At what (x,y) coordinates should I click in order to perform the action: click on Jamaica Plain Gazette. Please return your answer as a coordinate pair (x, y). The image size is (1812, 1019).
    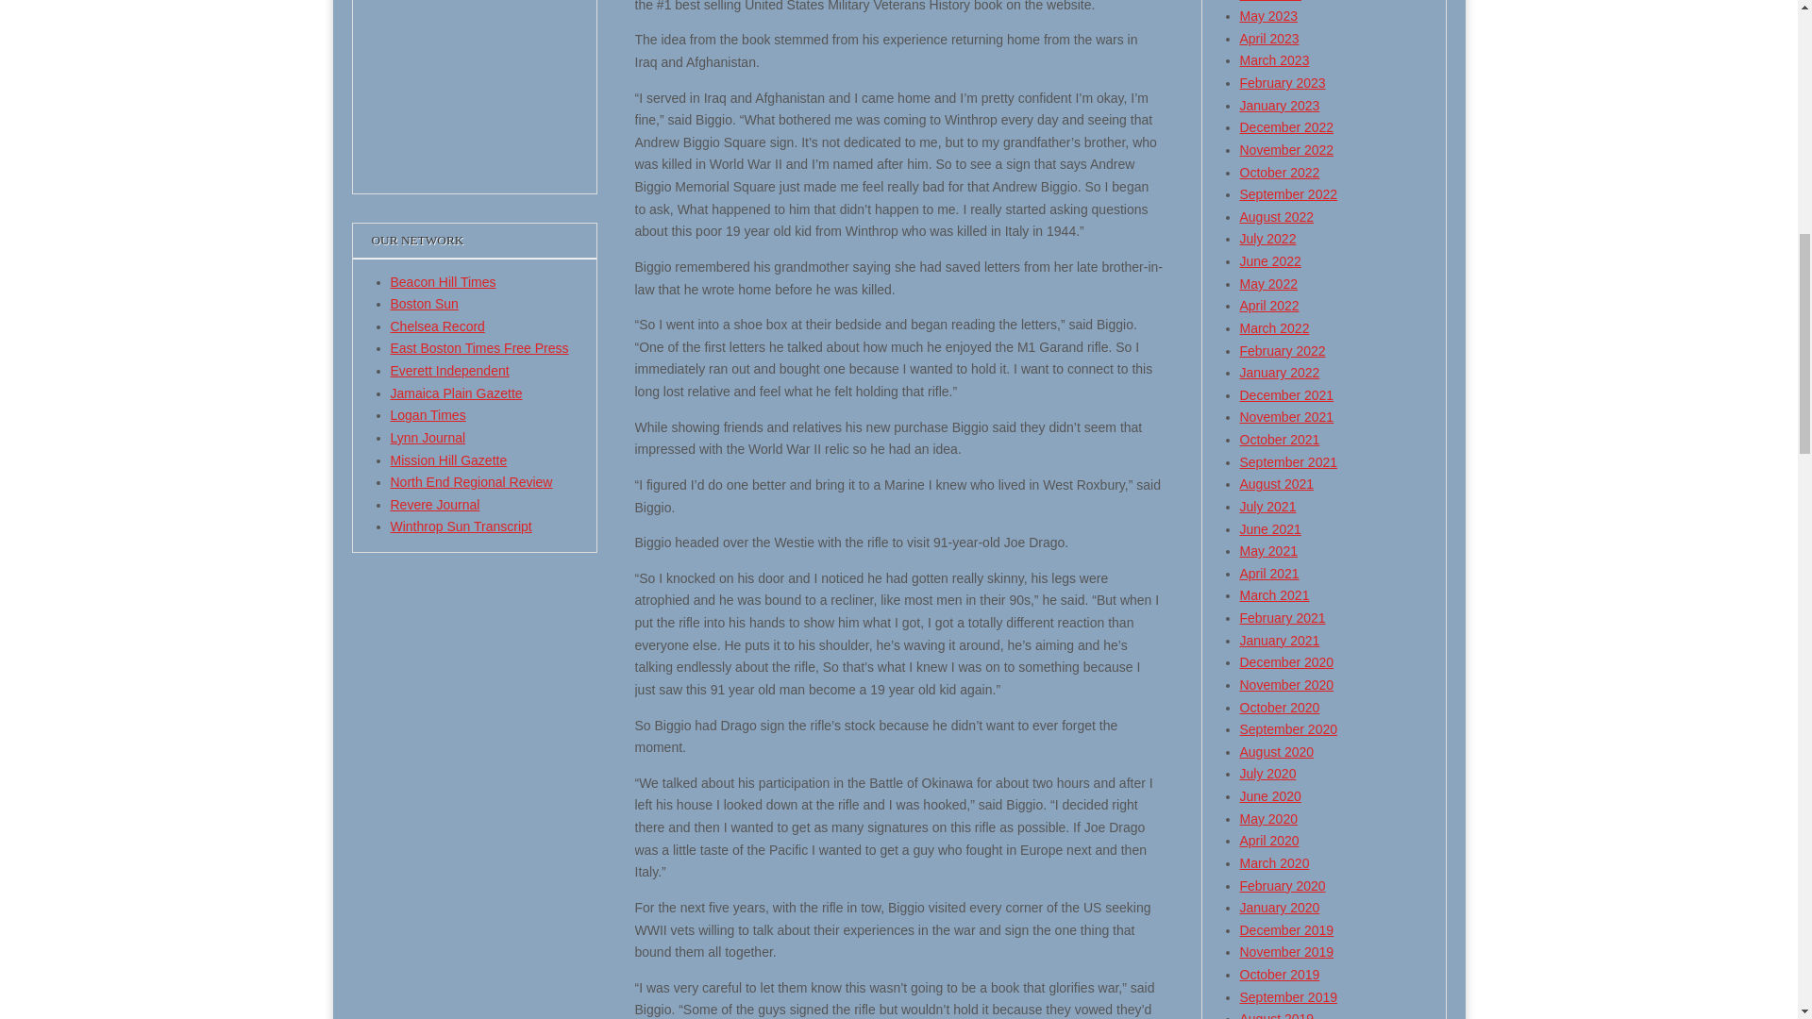
    Looking at the image, I should click on (457, 393).